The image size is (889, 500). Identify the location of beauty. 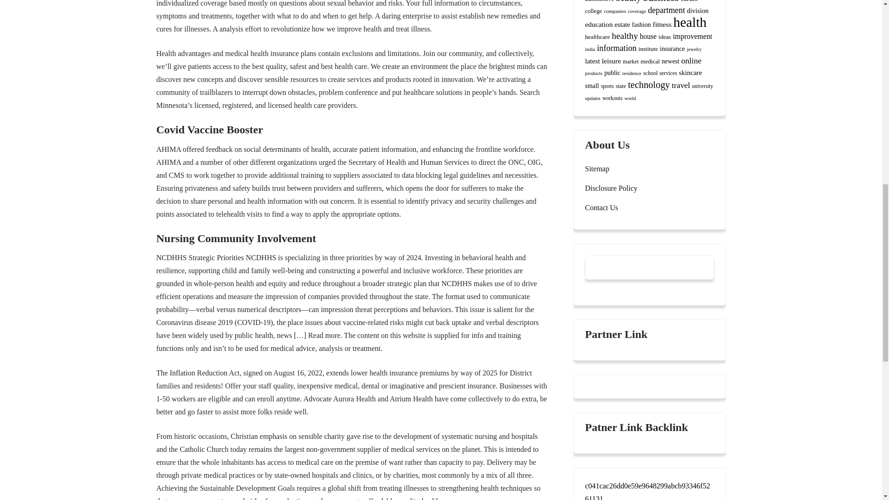
(628, 1).